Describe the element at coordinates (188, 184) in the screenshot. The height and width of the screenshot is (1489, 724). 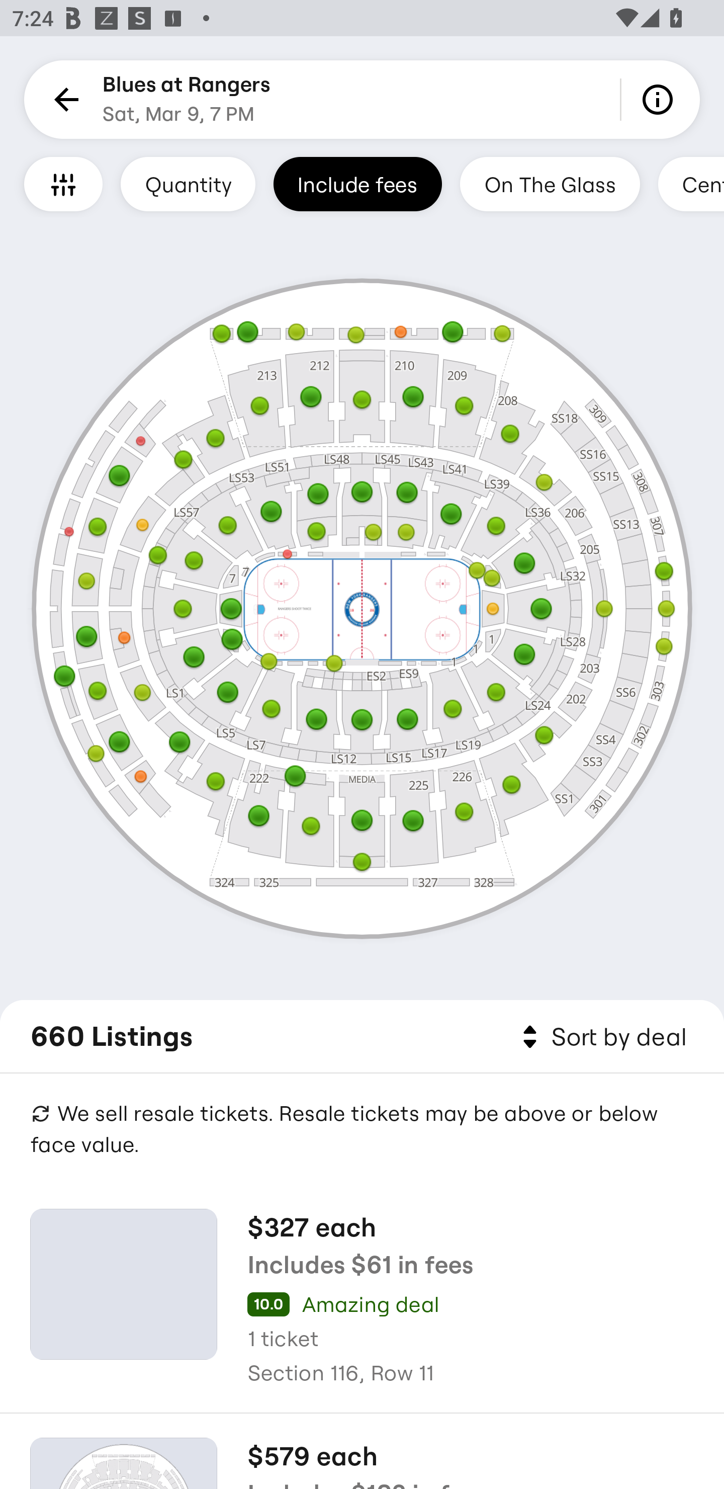
I see `Quantity` at that location.